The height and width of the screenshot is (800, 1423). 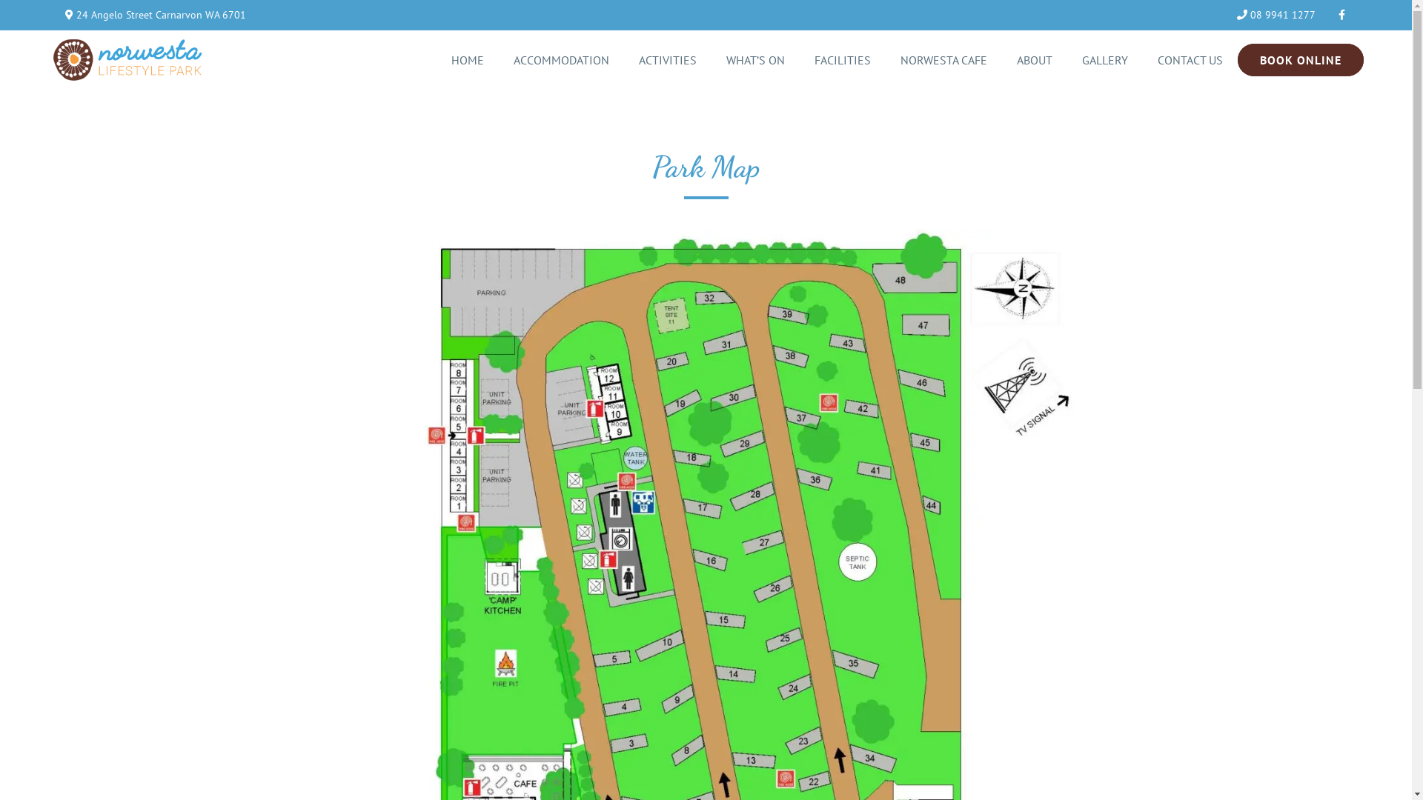 What do you see at coordinates (562, 60) in the screenshot?
I see `ACCOMMODATION` at bounding box center [562, 60].